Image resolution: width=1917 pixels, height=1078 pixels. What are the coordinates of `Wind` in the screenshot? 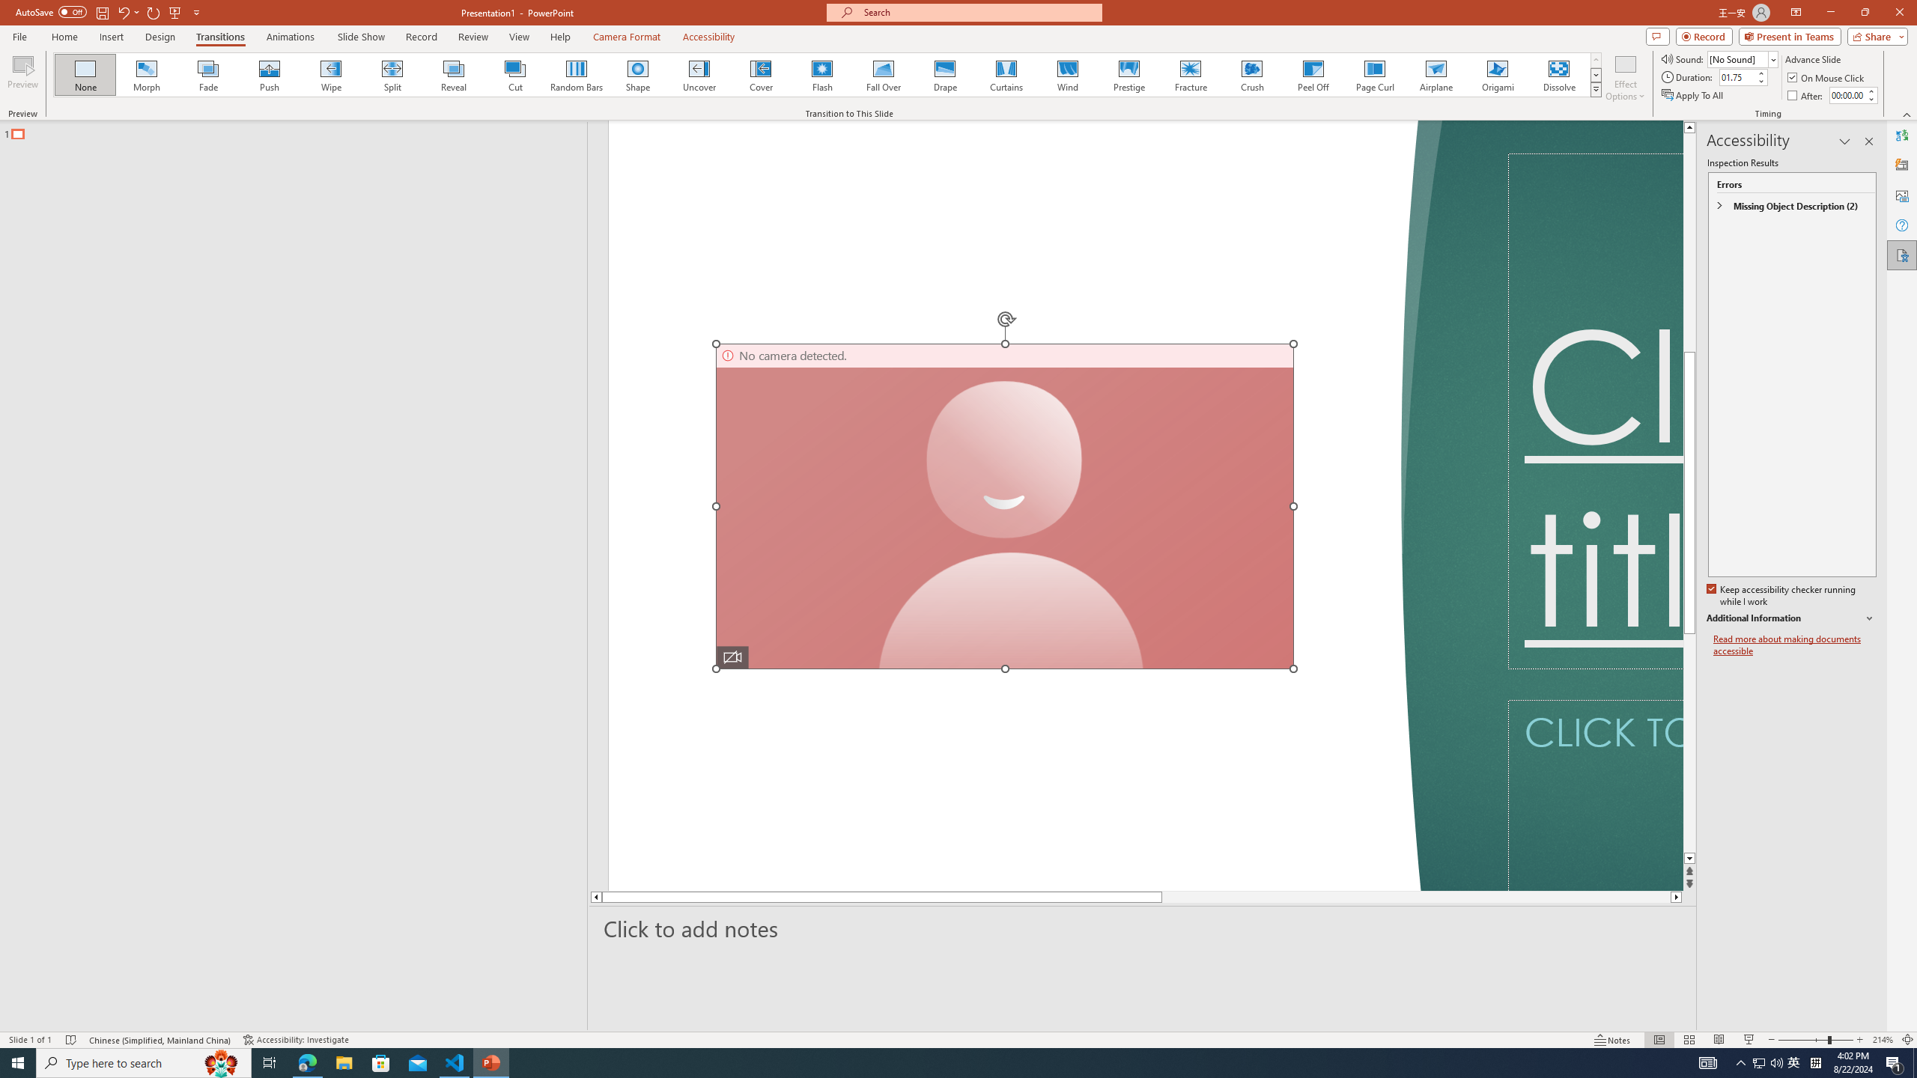 It's located at (1067, 75).